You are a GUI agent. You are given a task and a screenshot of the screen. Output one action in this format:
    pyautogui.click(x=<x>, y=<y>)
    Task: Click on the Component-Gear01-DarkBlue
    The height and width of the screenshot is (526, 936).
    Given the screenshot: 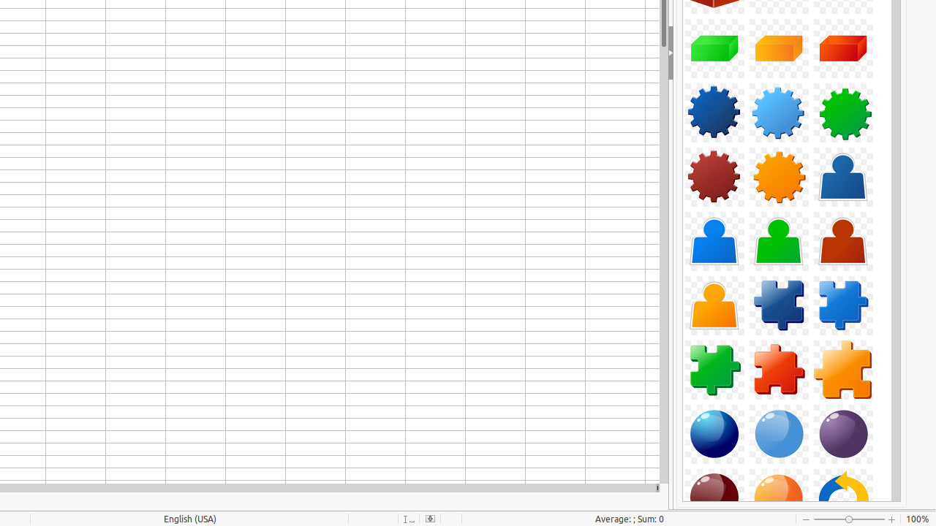 What is the action you would take?
    pyautogui.click(x=714, y=113)
    